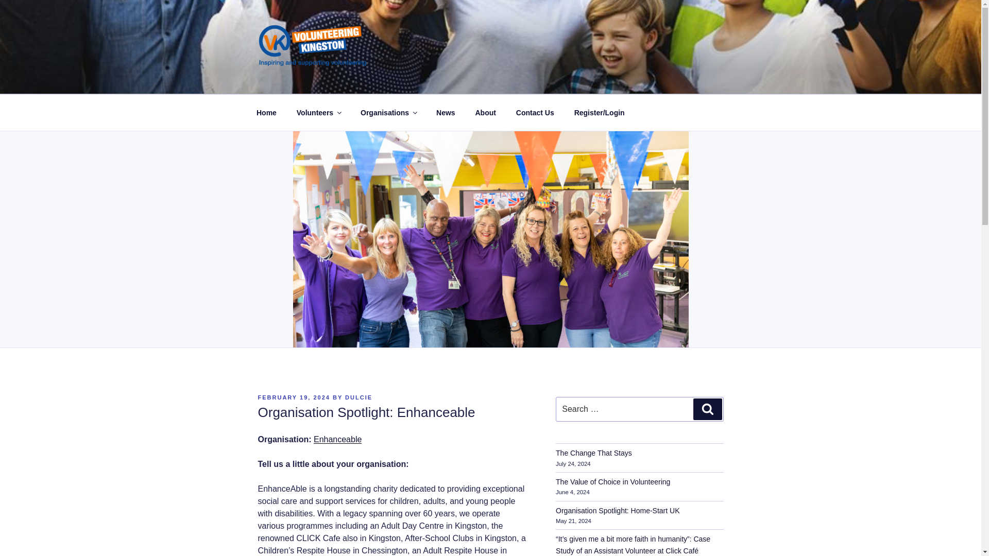 The image size is (989, 556). I want to click on News, so click(446, 112).